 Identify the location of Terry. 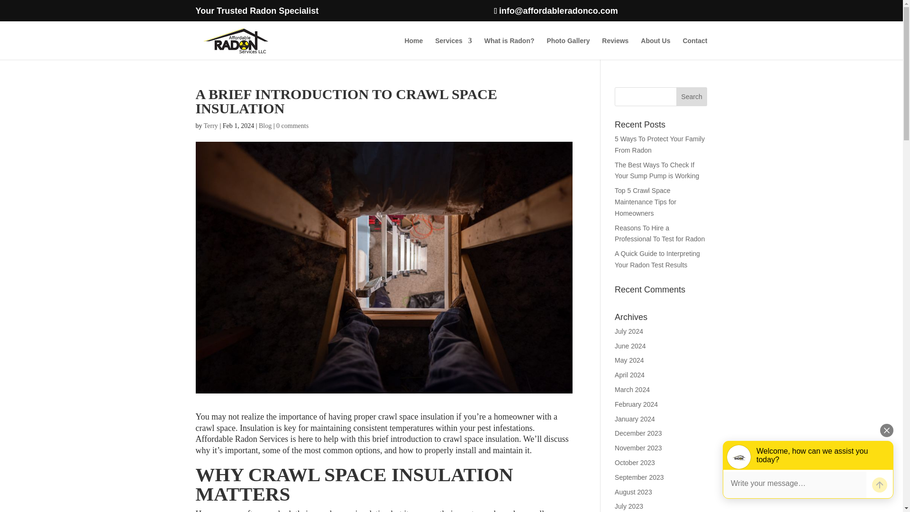
(211, 126).